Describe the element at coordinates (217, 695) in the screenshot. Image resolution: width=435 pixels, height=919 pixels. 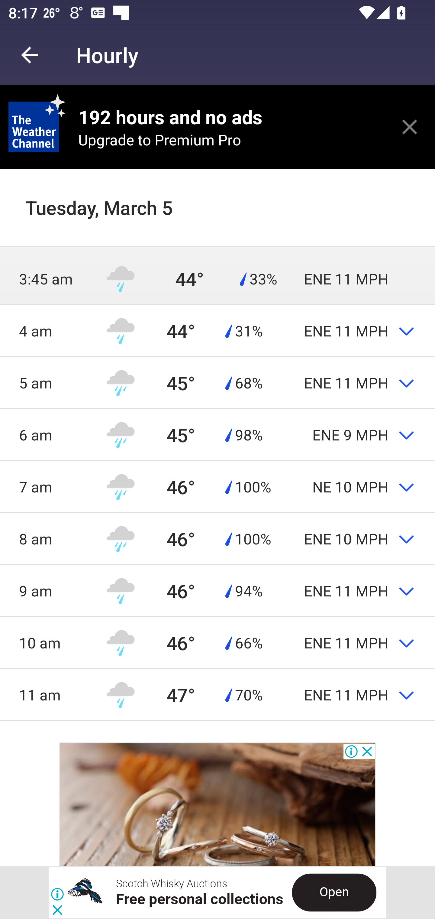
I see `11 am 47° 70% ENE 11 MPH` at that location.